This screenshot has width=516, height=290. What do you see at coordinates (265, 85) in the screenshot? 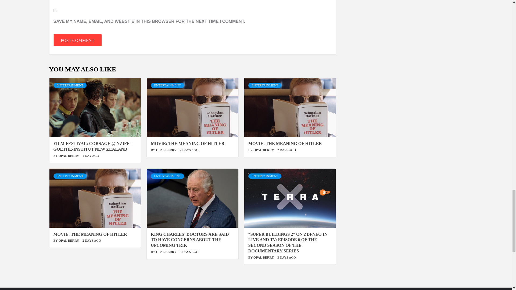
I see `ENTERTAINMENT` at bounding box center [265, 85].